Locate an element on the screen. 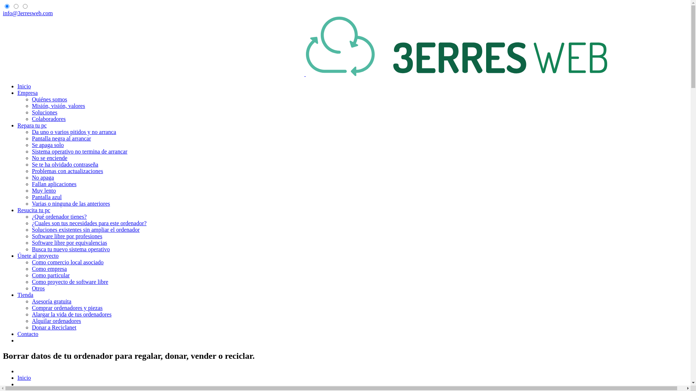  Donar a Reciclanet is located at coordinates (54, 327).